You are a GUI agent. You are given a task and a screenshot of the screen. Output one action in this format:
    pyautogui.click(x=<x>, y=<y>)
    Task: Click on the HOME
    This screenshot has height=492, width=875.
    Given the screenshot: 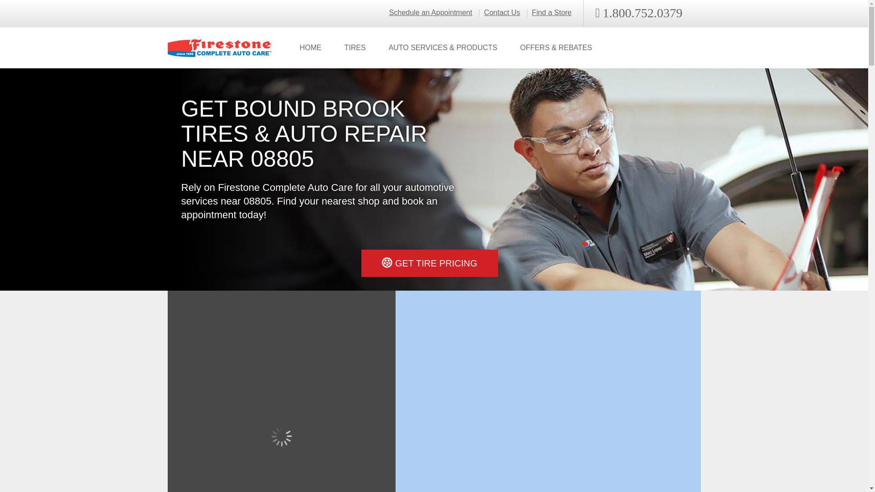 What is the action you would take?
    pyautogui.click(x=310, y=48)
    